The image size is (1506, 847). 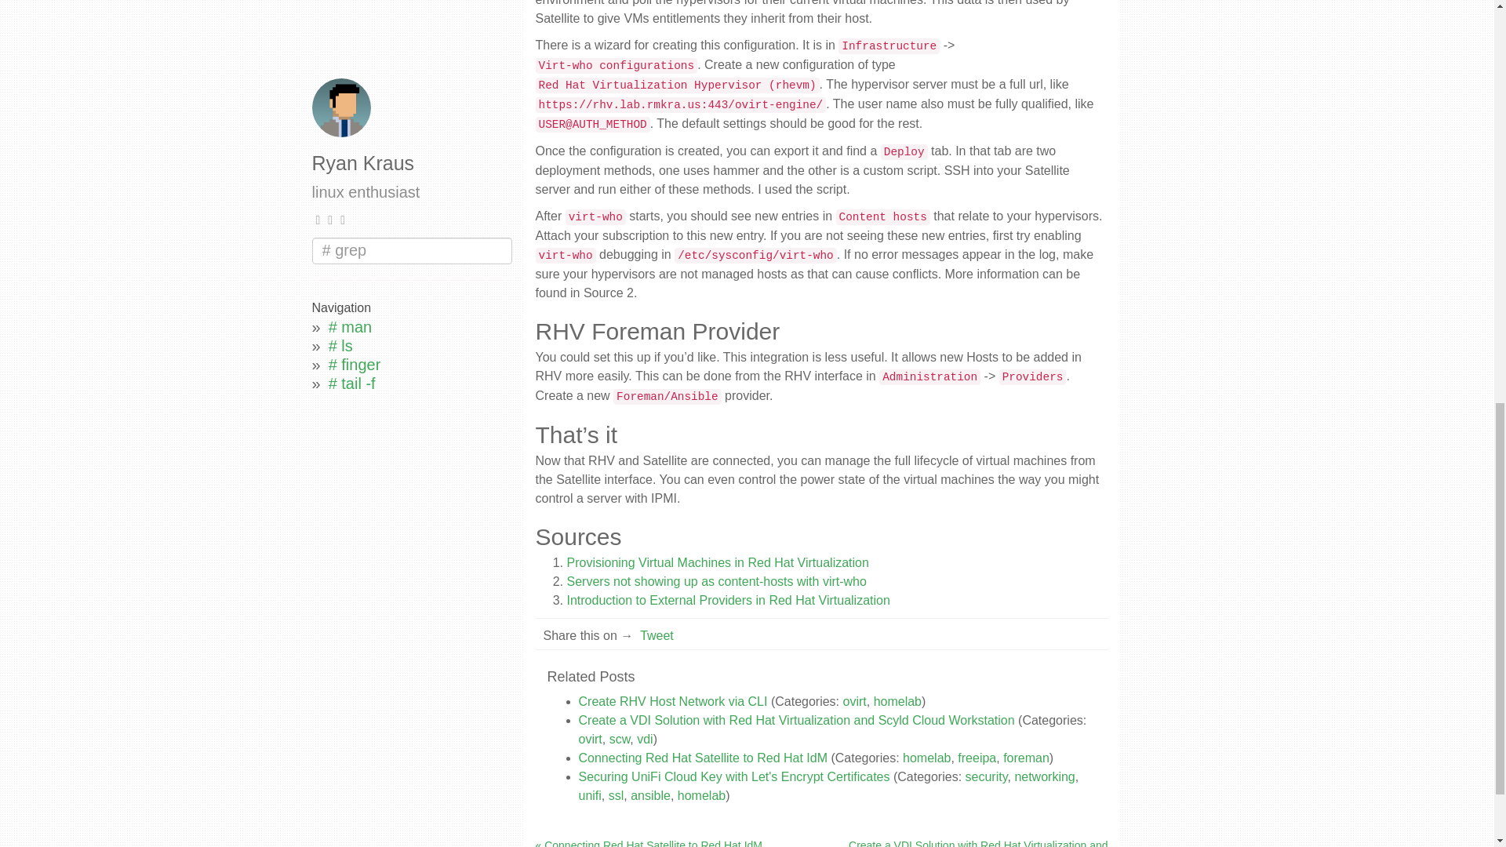 What do you see at coordinates (673, 701) in the screenshot?
I see `Create RHV Host Network via CLI` at bounding box center [673, 701].